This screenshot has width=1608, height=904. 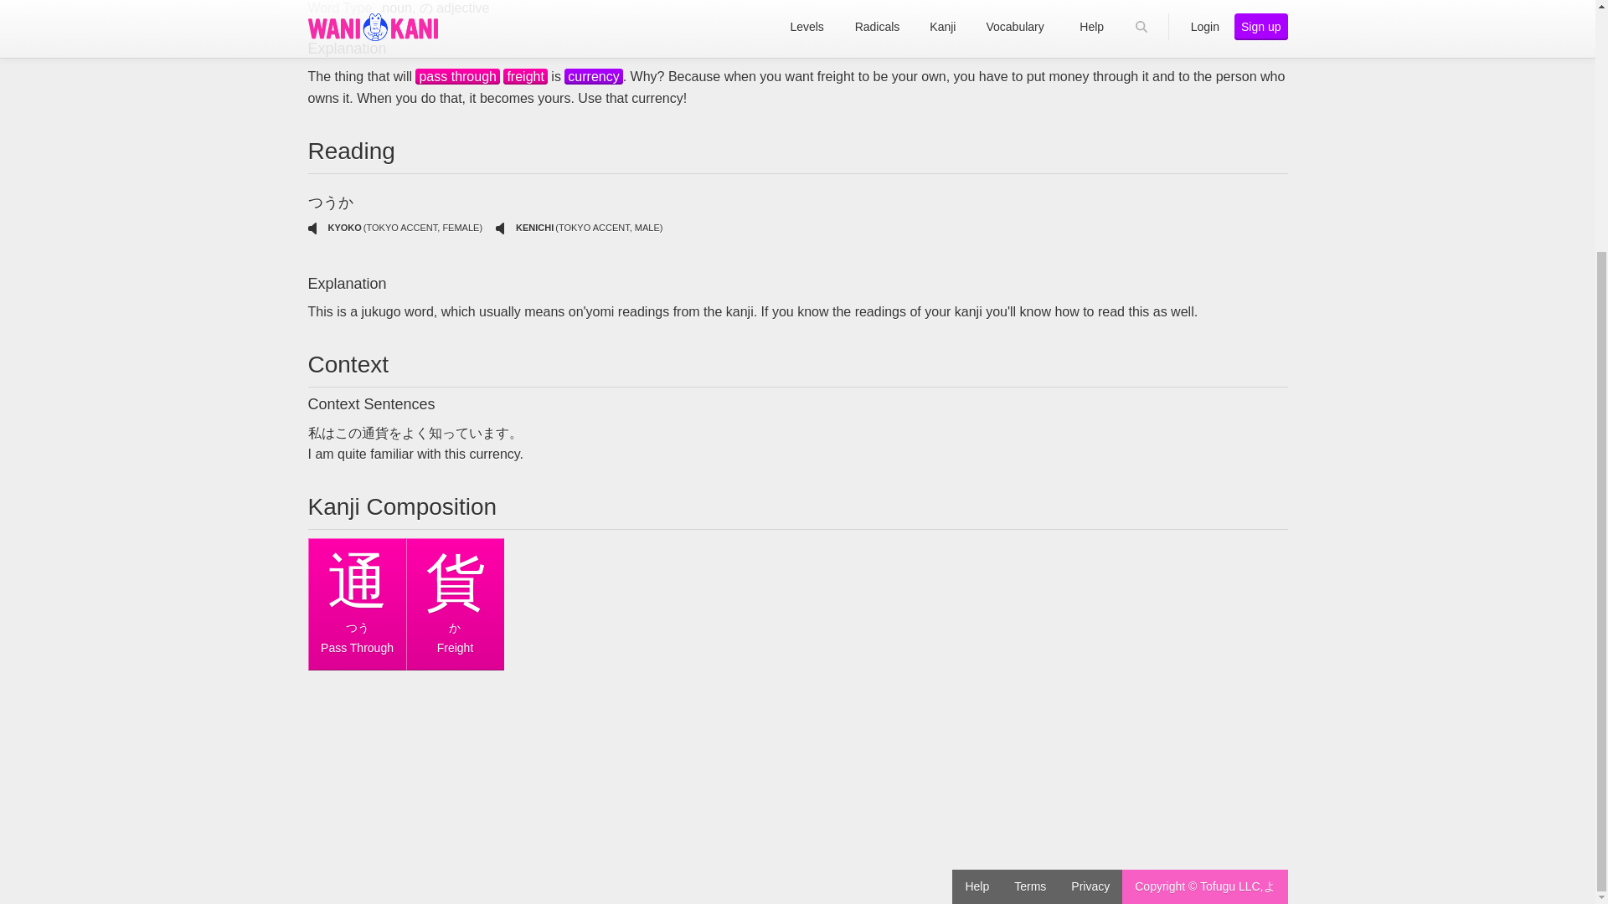 I want to click on Kanji, so click(x=524, y=77).